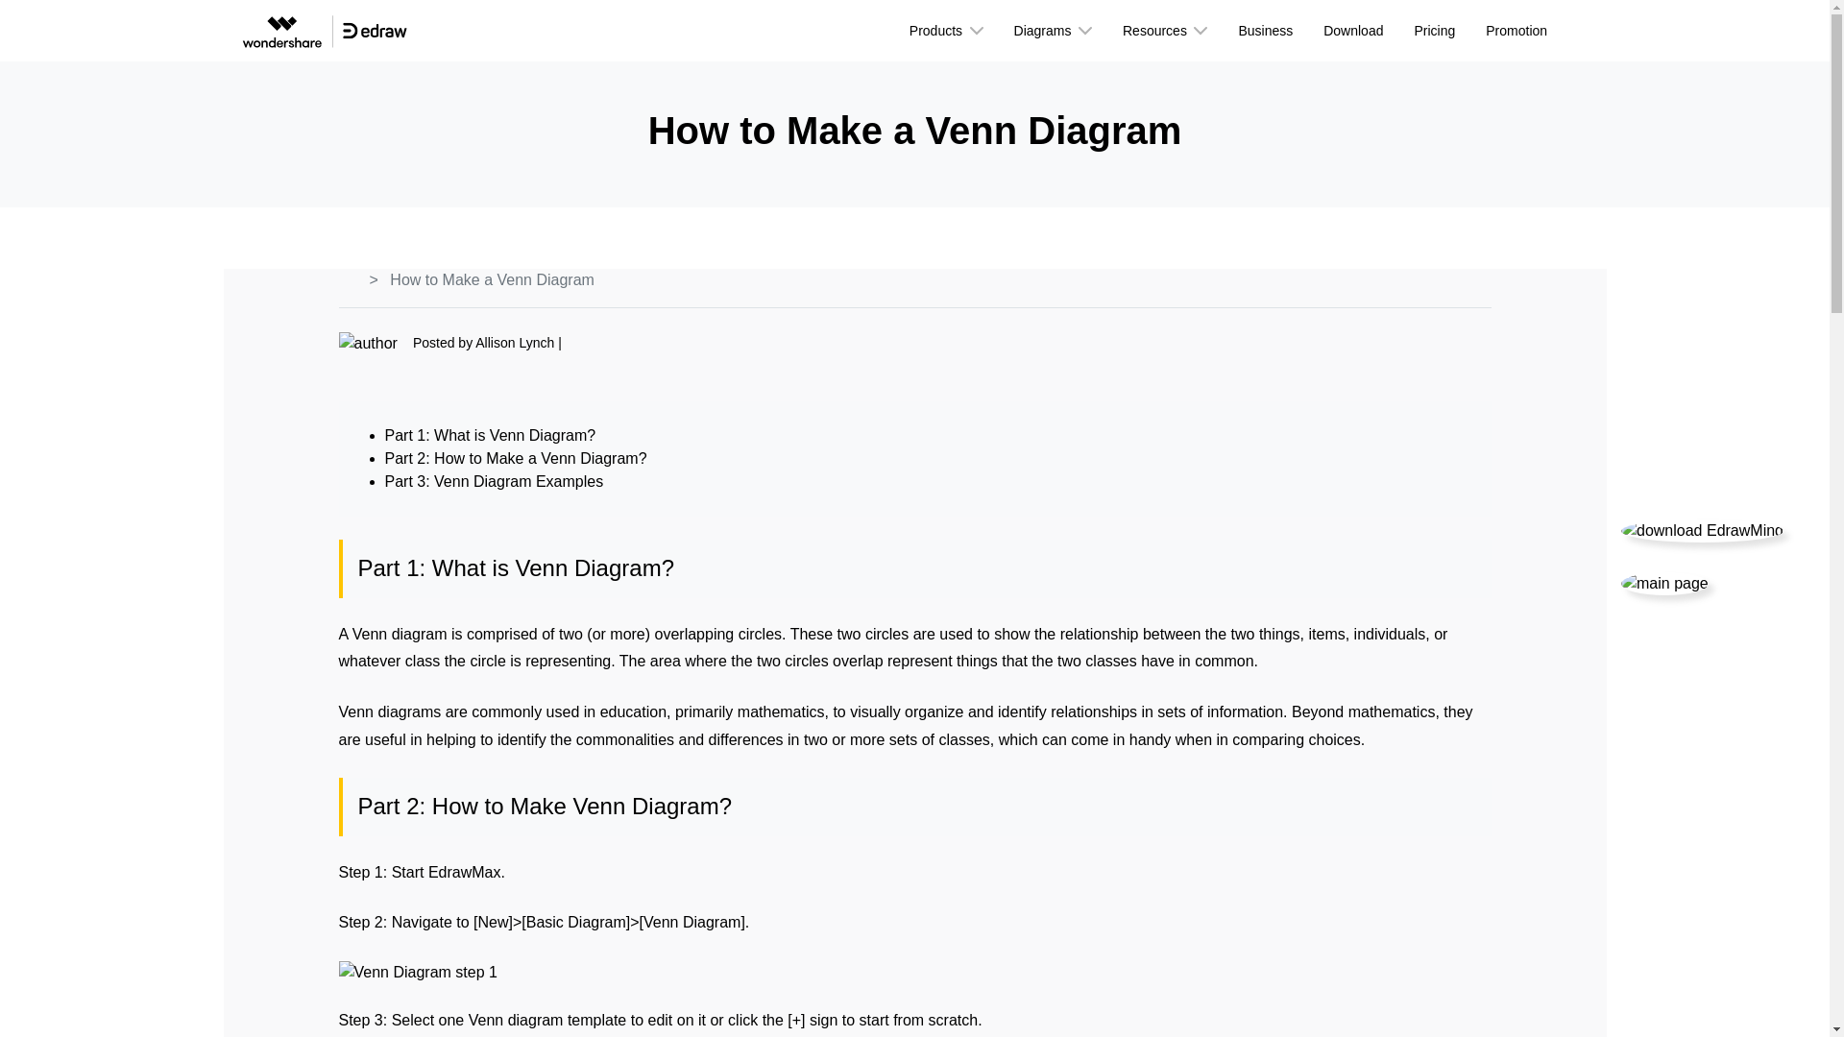  Describe the element at coordinates (1664, 584) in the screenshot. I see `Back to Top` at that location.